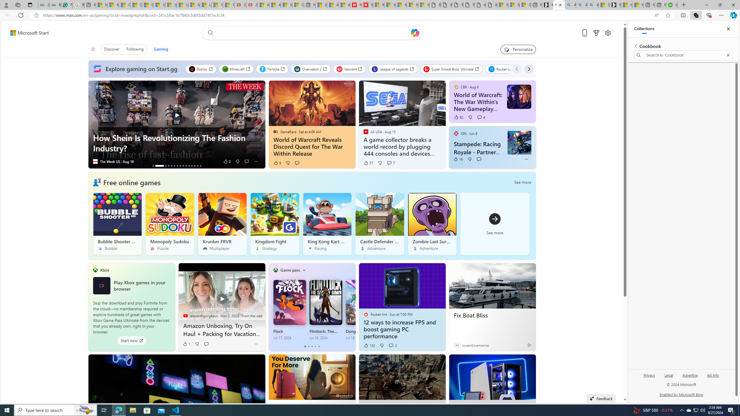 Image resolution: width=740 pixels, height=416 pixels. What do you see at coordinates (518, 49) in the screenshot?
I see `Personalize your feed"` at bounding box center [518, 49].